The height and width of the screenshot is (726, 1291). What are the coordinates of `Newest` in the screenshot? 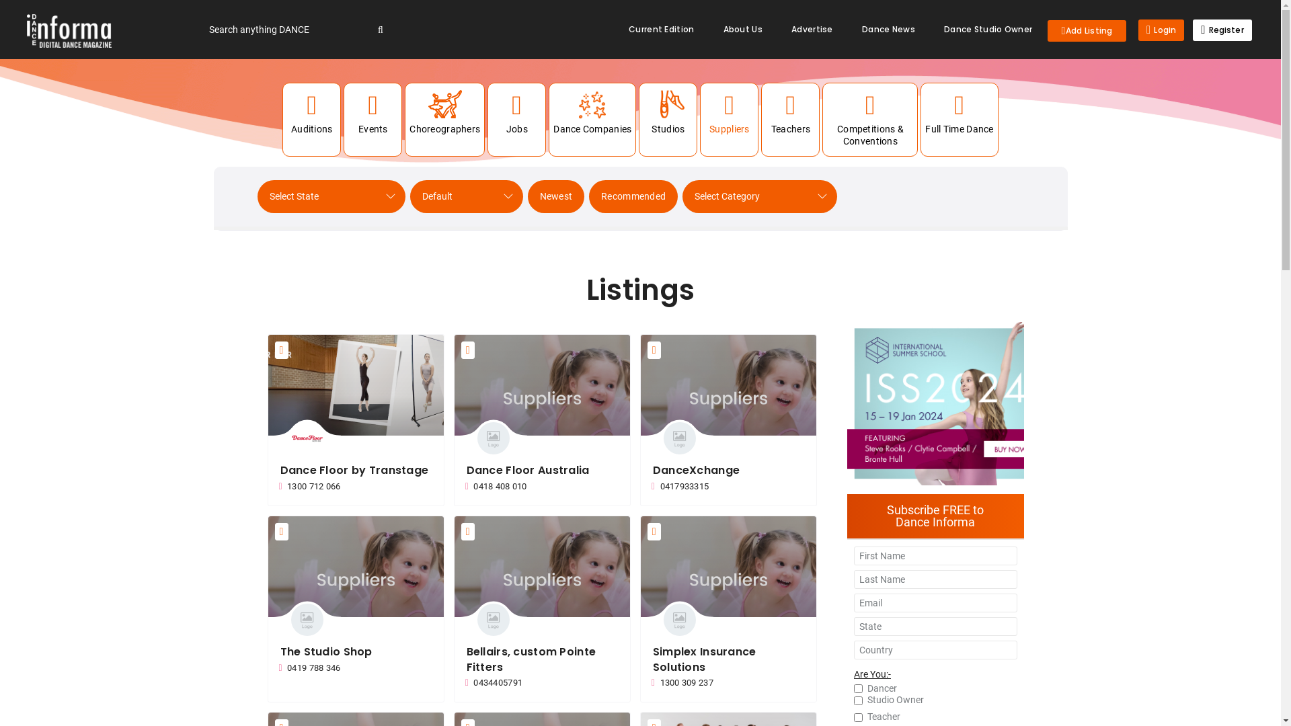 It's located at (555, 196).